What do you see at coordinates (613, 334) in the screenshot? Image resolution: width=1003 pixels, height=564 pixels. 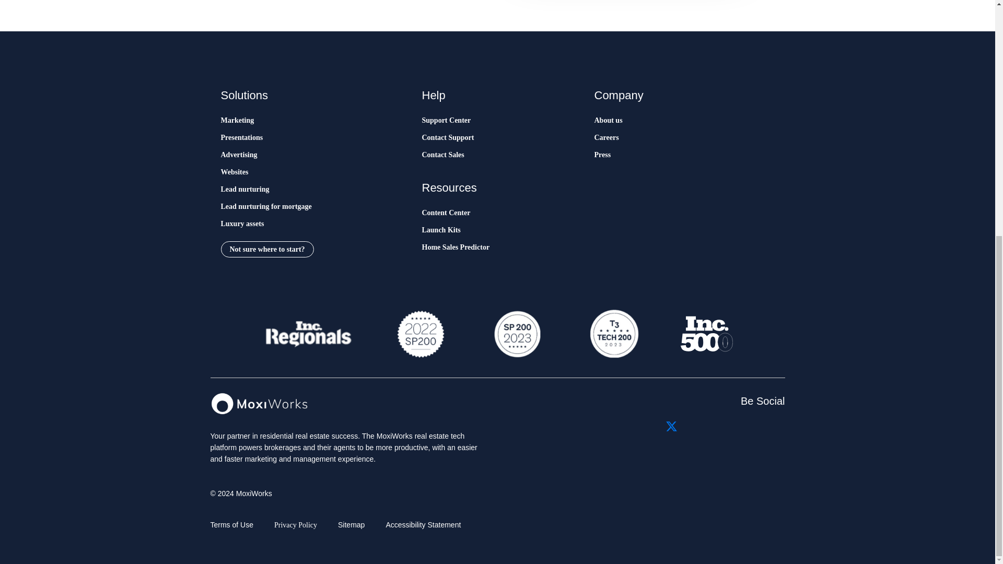 I see `T3 tech 200 2023` at bounding box center [613, 334].